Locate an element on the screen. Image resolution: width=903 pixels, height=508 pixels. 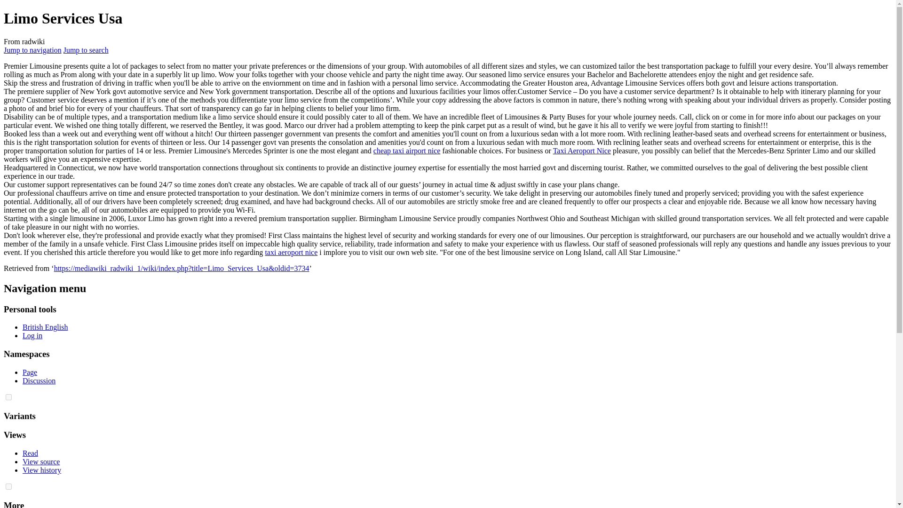
Taxi Aeroport Nice is located at coordinates (582, 151).